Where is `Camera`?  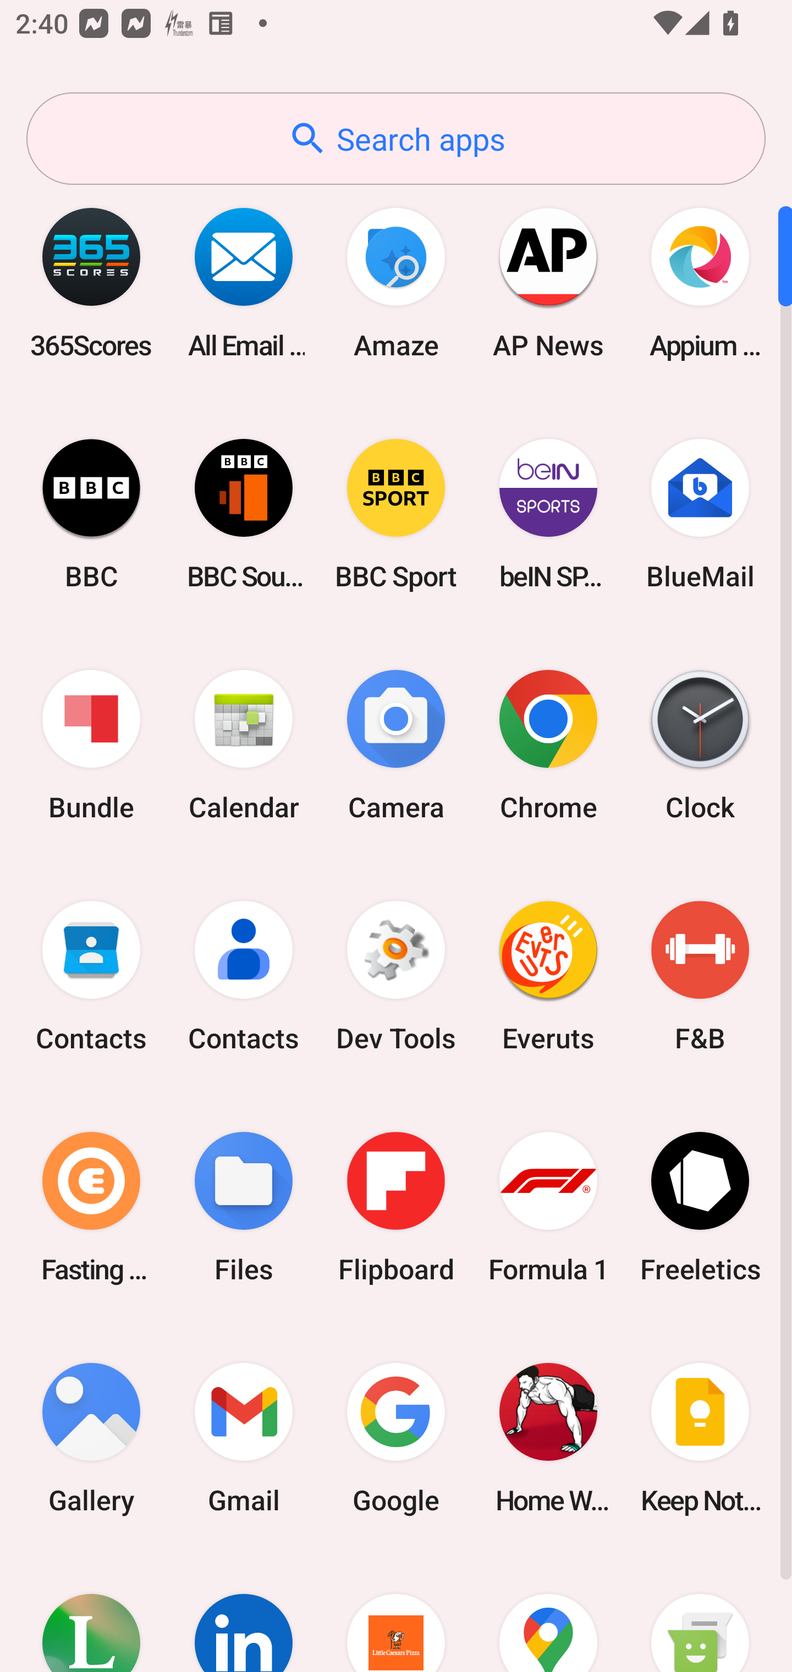 Camera is located at coordinates (396, 746).